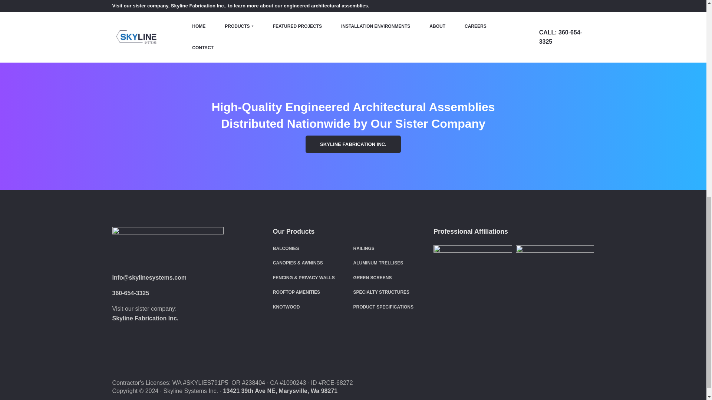 This screenshot has width=712, height=400. I want to click on Skyline Fabrication Inc., so click(145, 319).